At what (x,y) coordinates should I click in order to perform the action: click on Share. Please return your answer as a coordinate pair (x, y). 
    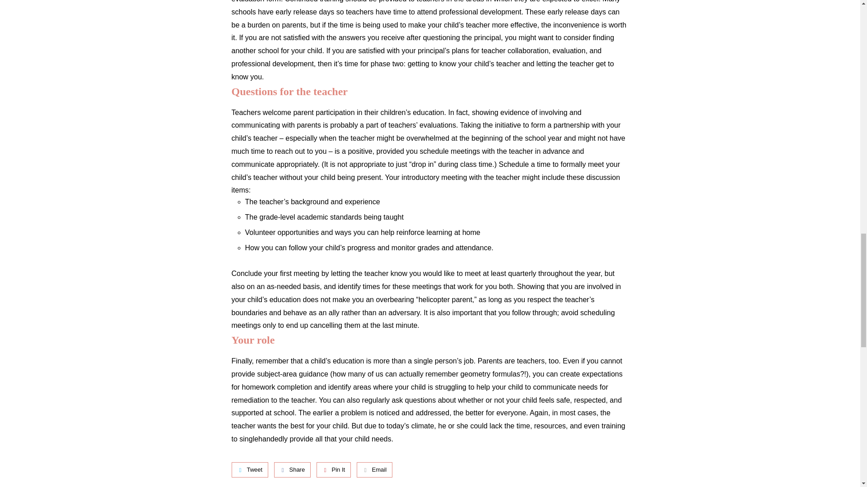
    Looking at the image, I should click on (293, 470).